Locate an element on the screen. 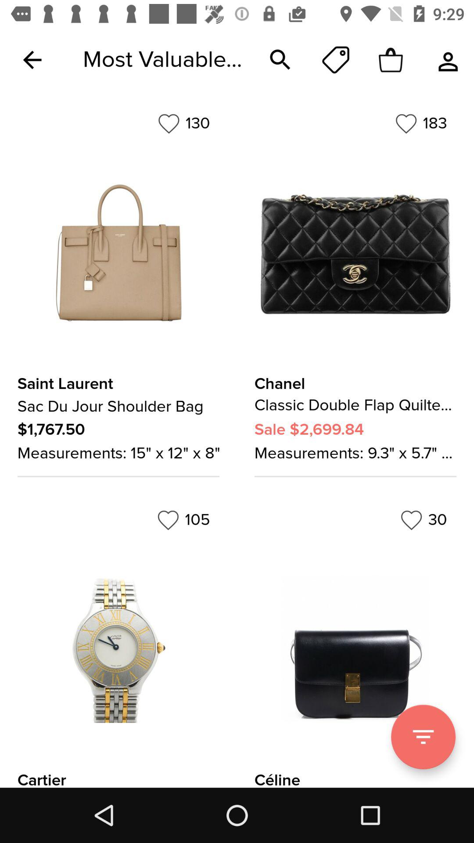 The width and height of the screenshot is (474, 843). scroll further down the page is located at coordinates (423, 737).